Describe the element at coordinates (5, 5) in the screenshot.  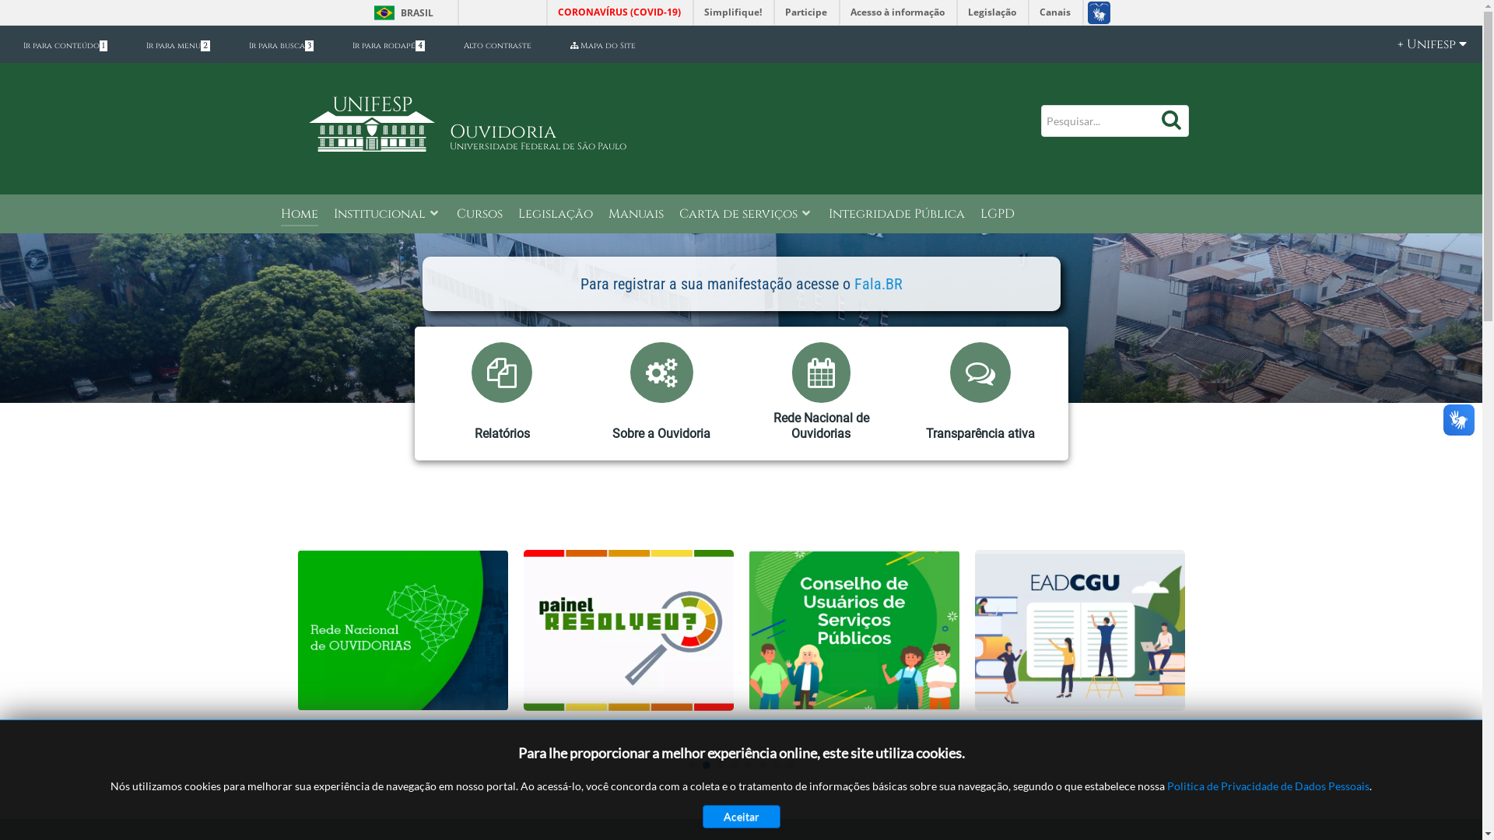
I see `on` at that location.